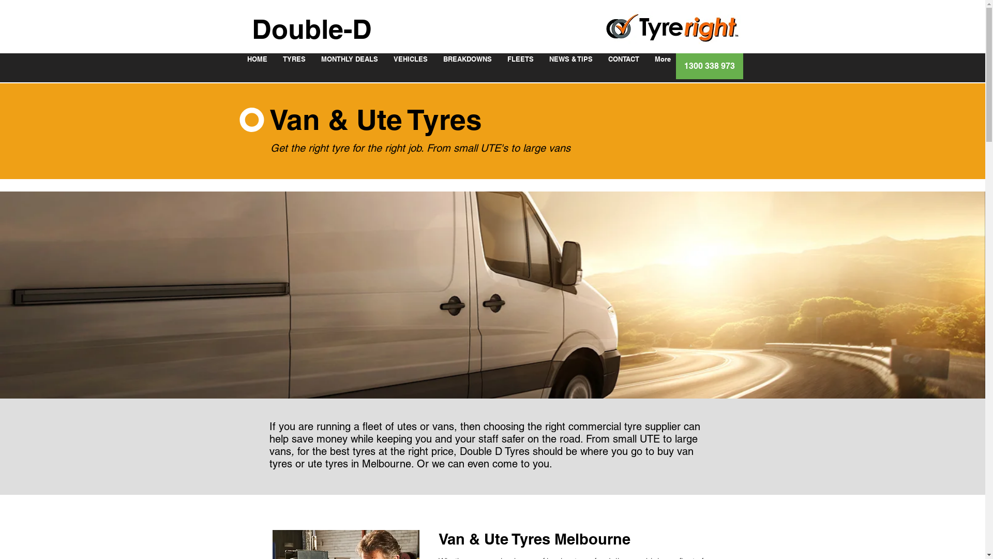  What do you see at coordinates (709, 66) in the screenshot?
I see `1300 338 973` at bounding box center [709, 66].